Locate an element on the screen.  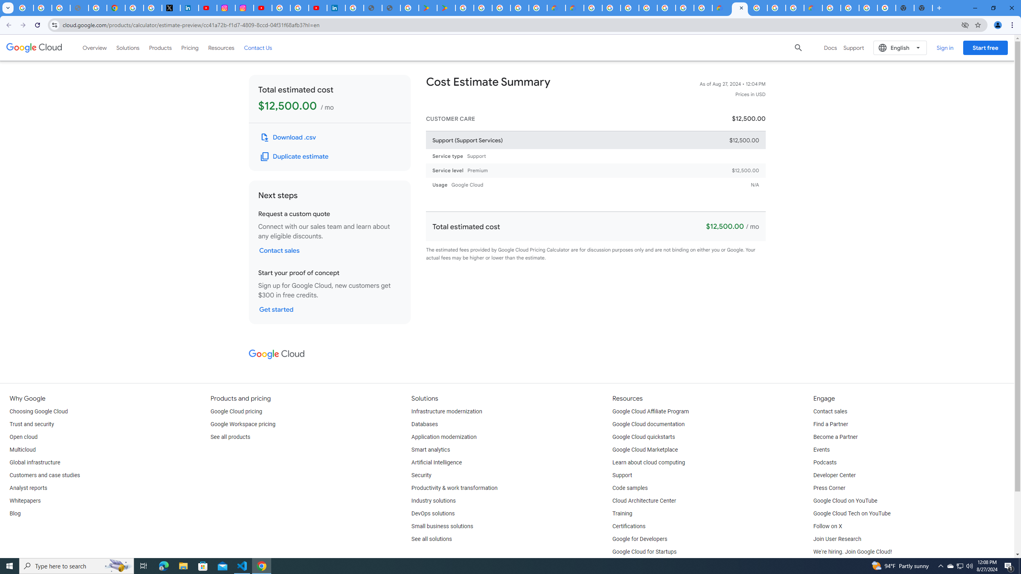
Follow on X is located at coordinates (827, 526).